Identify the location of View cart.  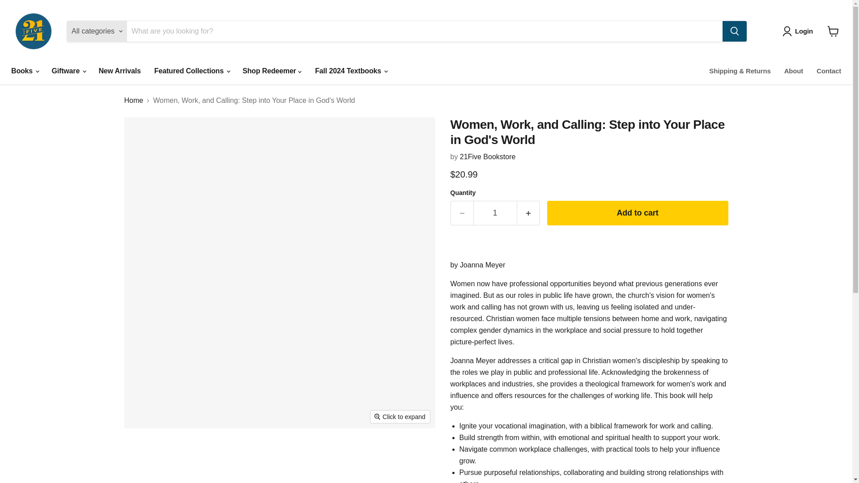
(833, 31).